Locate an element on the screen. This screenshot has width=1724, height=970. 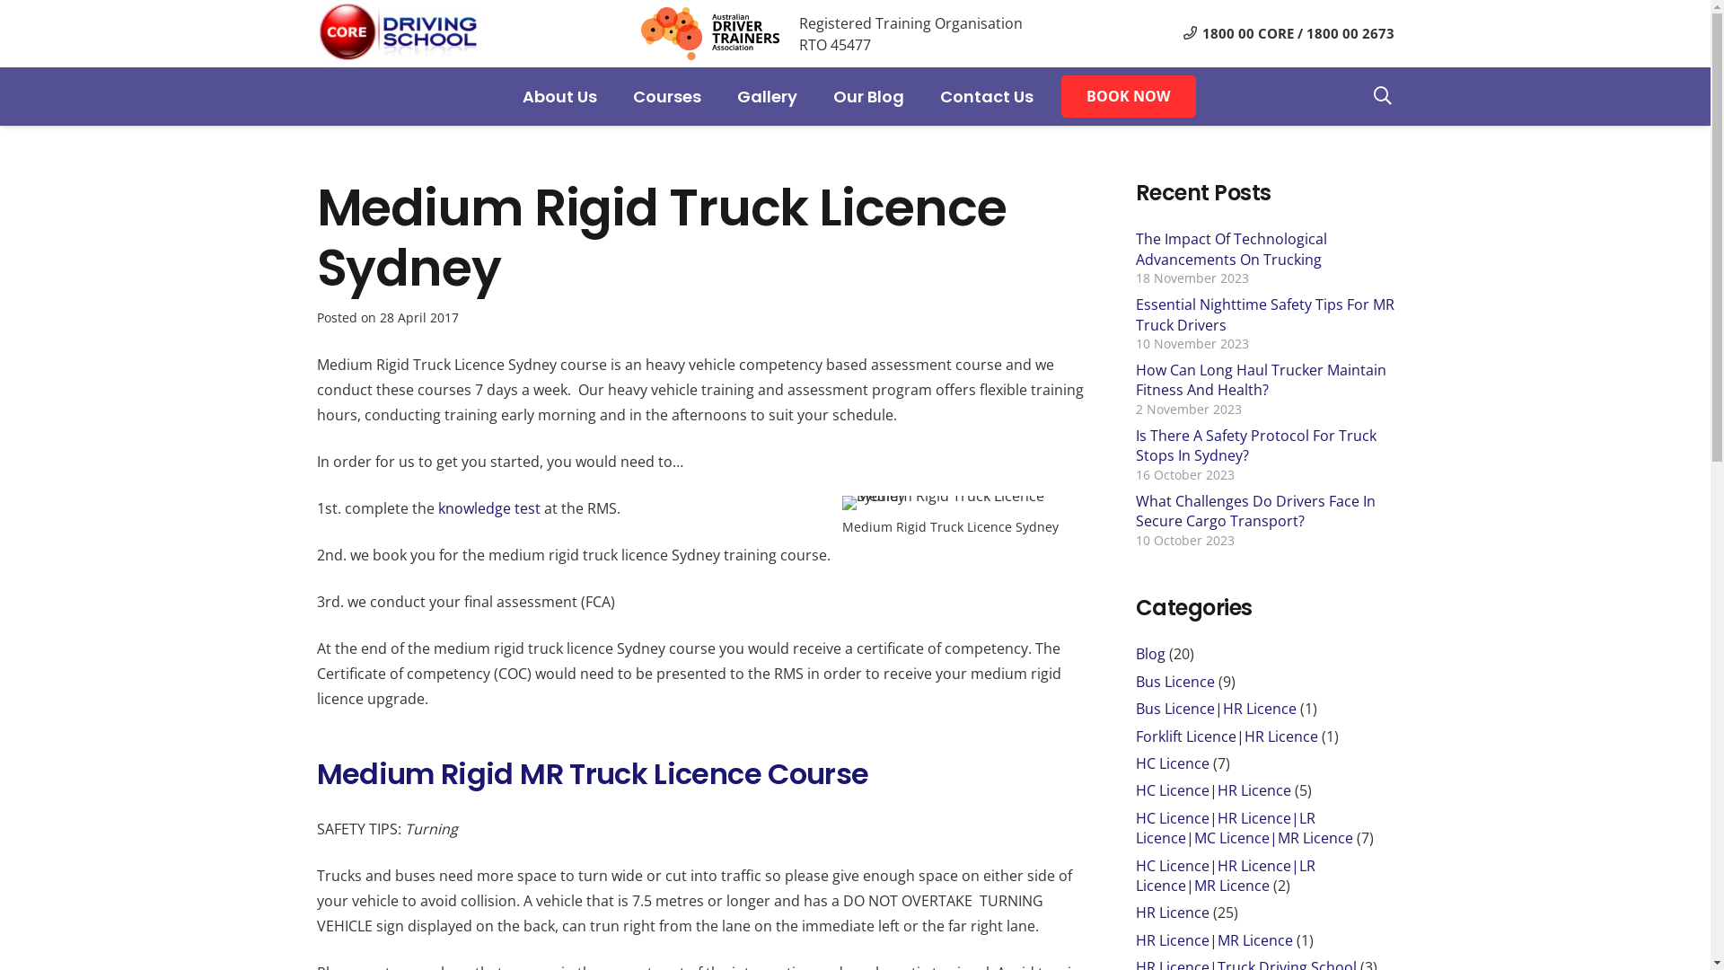
Our Blog is located at coordinates (869, 97).